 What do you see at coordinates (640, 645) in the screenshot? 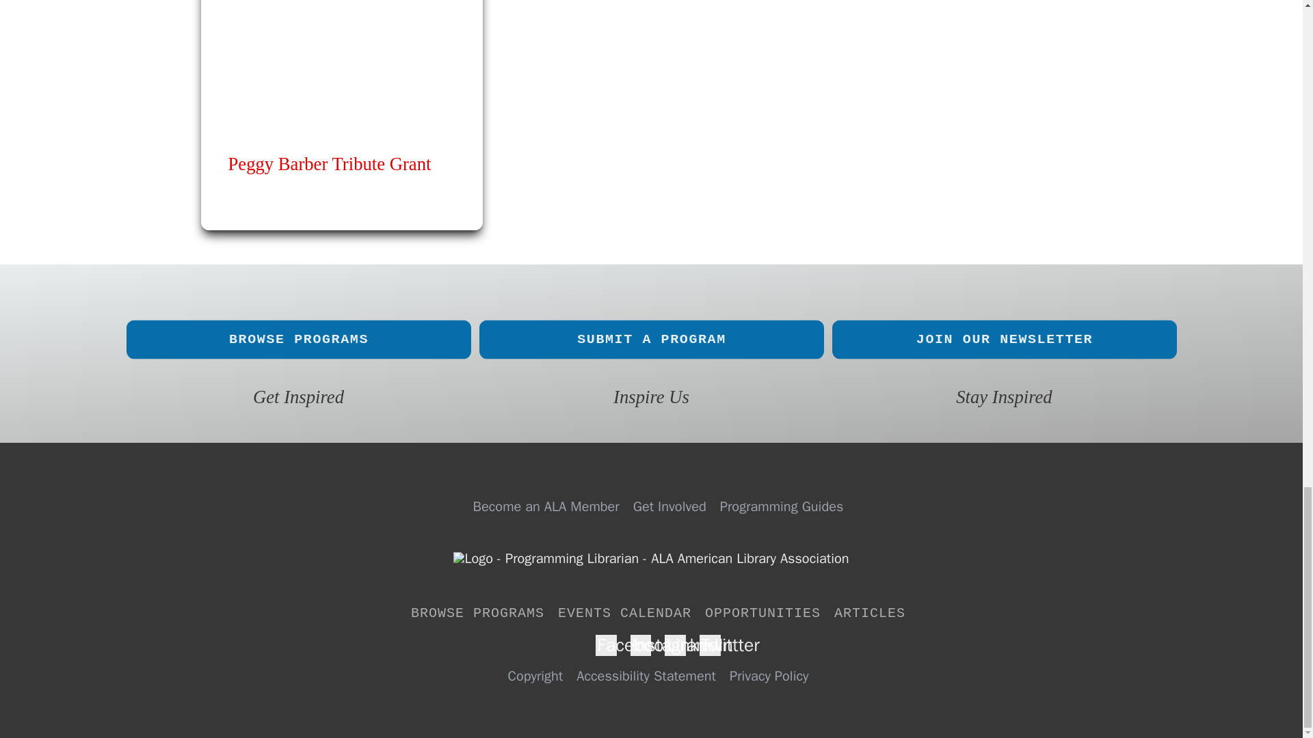
I see `Instagram` at bounding box center [640, 645].